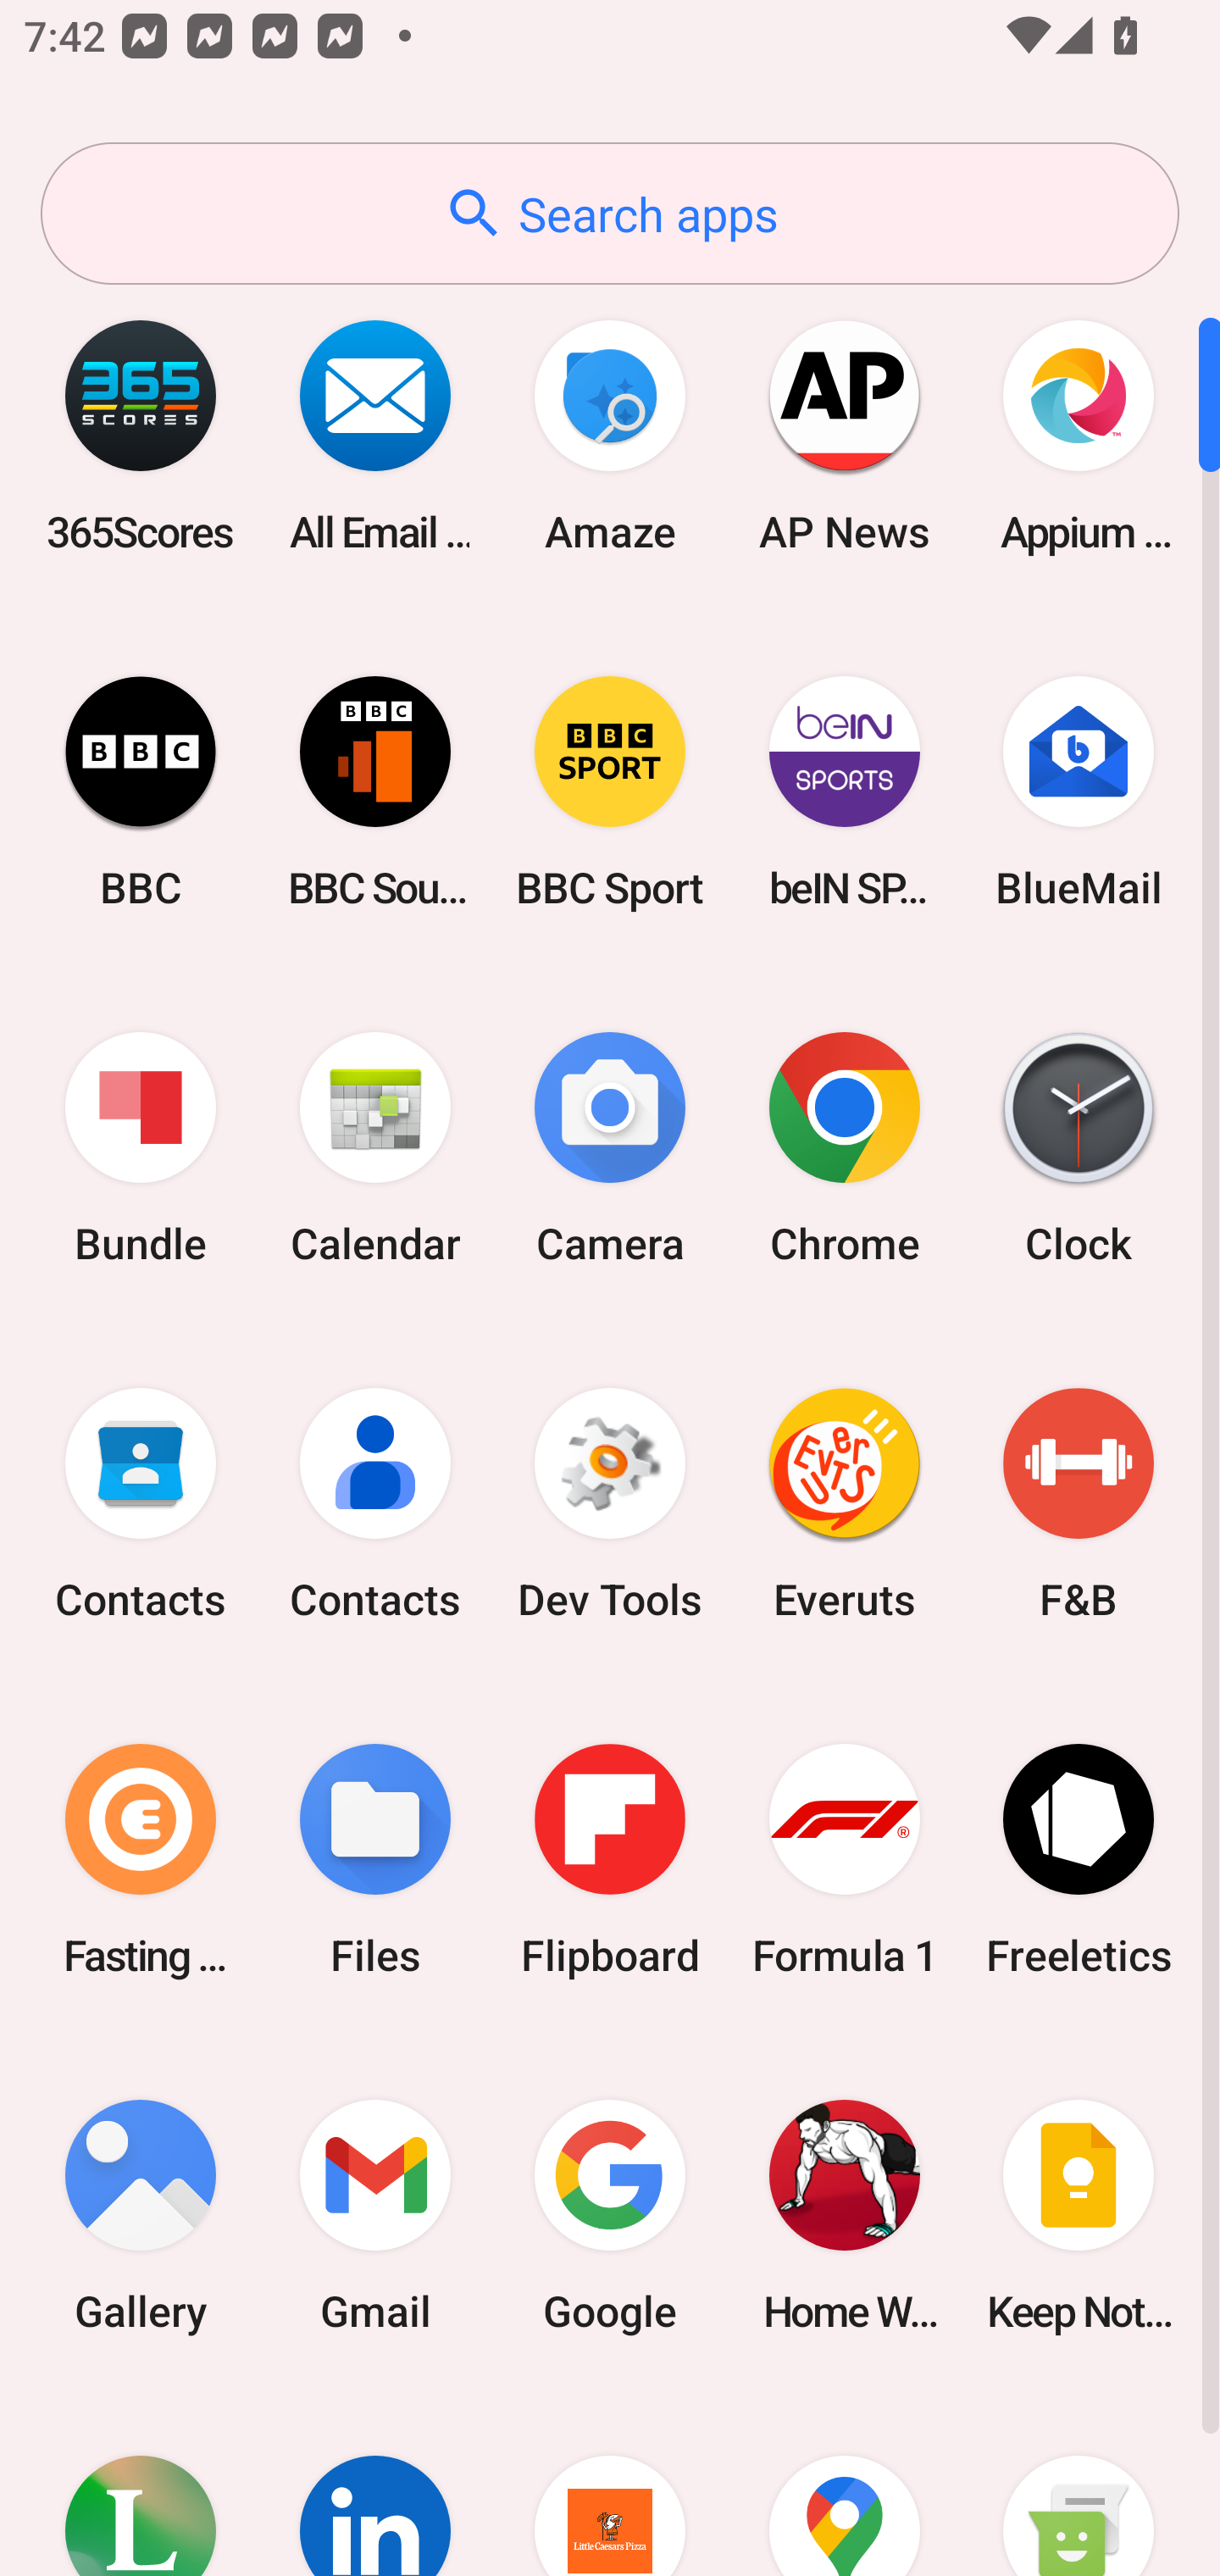  I want to click on LinkedIn, so click(375, 2484).